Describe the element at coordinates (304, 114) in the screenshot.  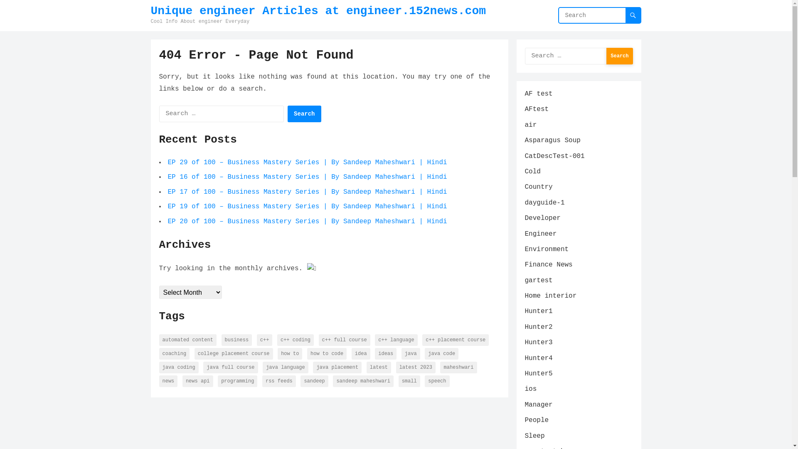
I see `Search` at that location.